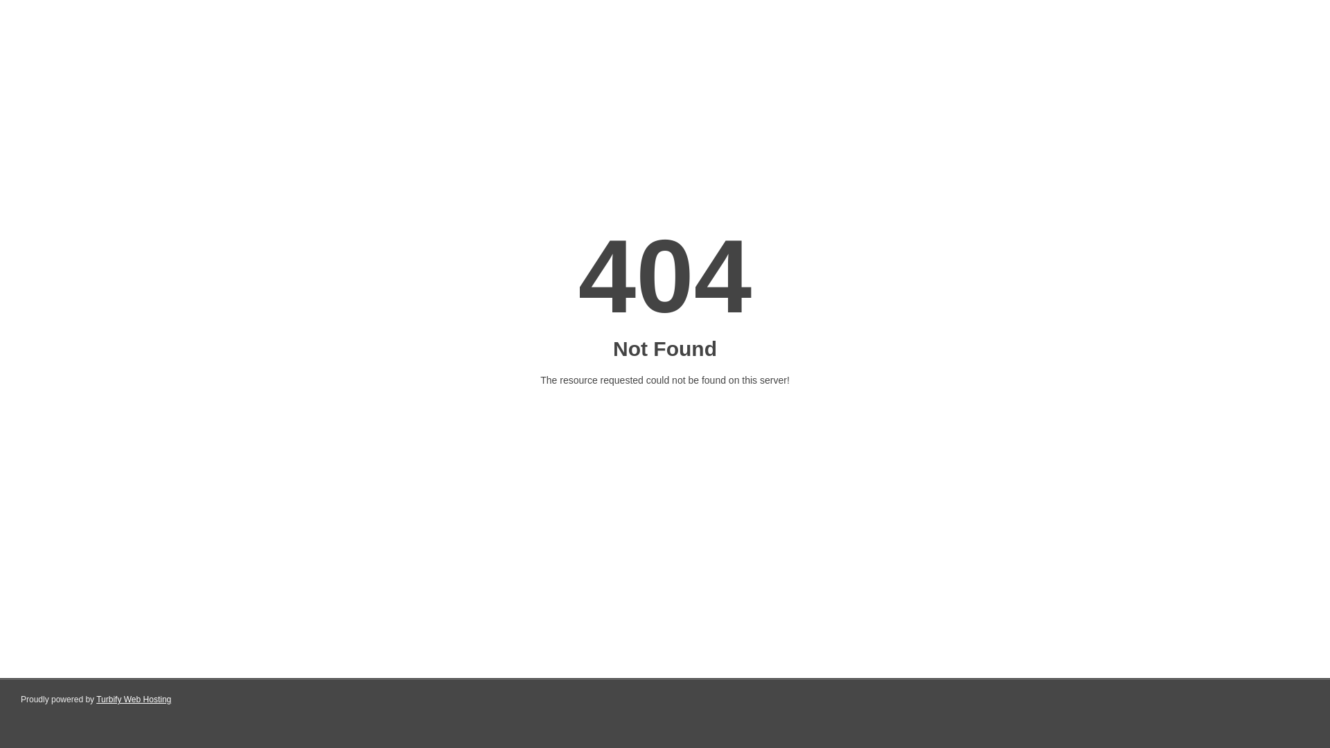 Image resolution: width=1330 pixels, height=748 pixels. Describe the element at coordinates (133, 700) in the screenshot. I see `Turbify Web Hosting` at that location.